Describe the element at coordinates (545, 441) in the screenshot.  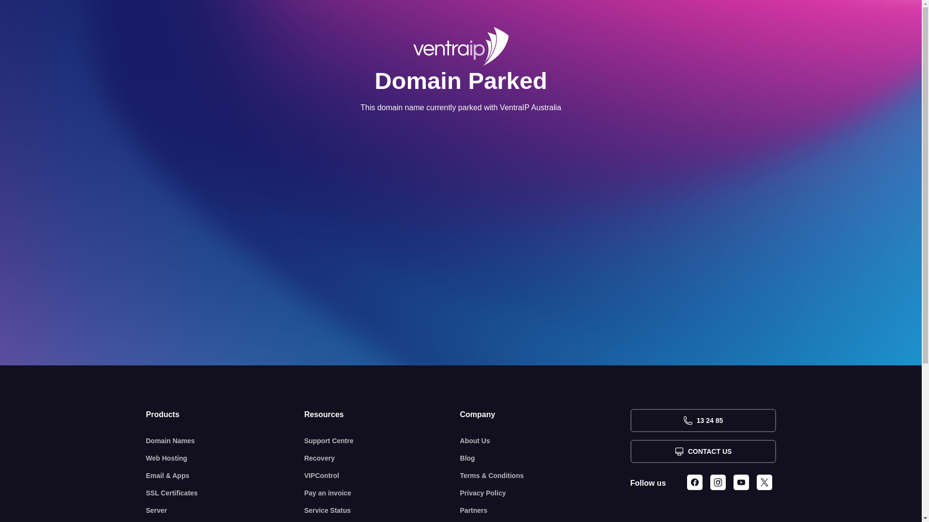
I see `About Us` at that location.